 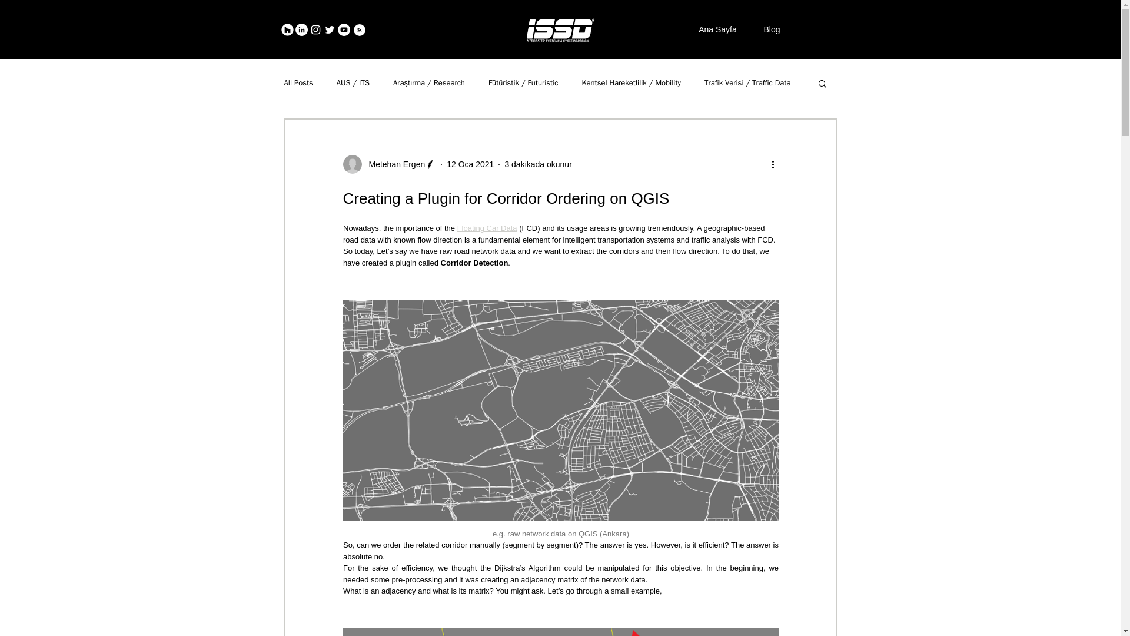 What do you see at coordinates (717, 29) in the screenshot?
I see `Ana Sayfa` at bounding box center [717, 29].